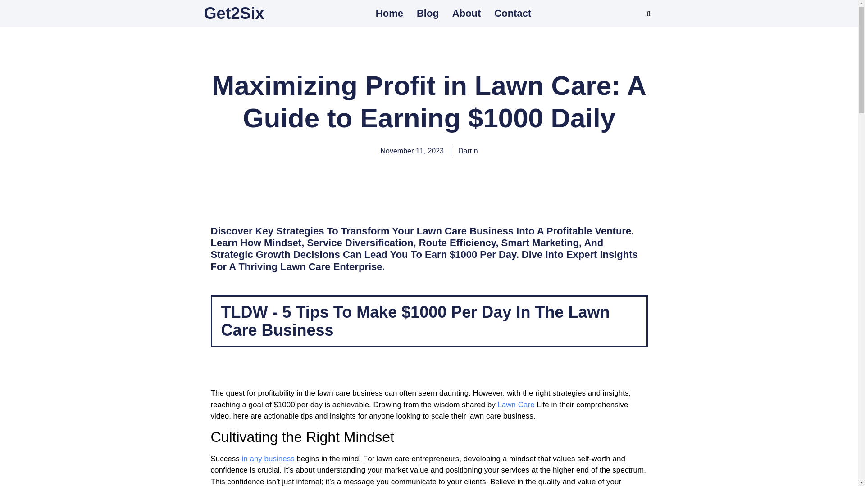 The width and height of the screenshot is (865, 486). What do you see at coordinates (268, 459) in the screenshot?
I see `in any business` at bounding box center [268, 459].